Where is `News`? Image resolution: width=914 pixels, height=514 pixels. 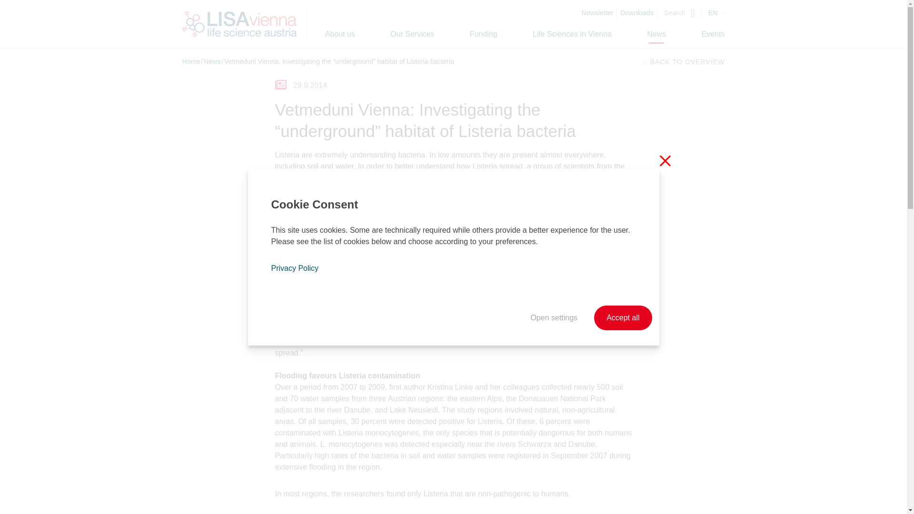
News is located at coordinates (656, 34).